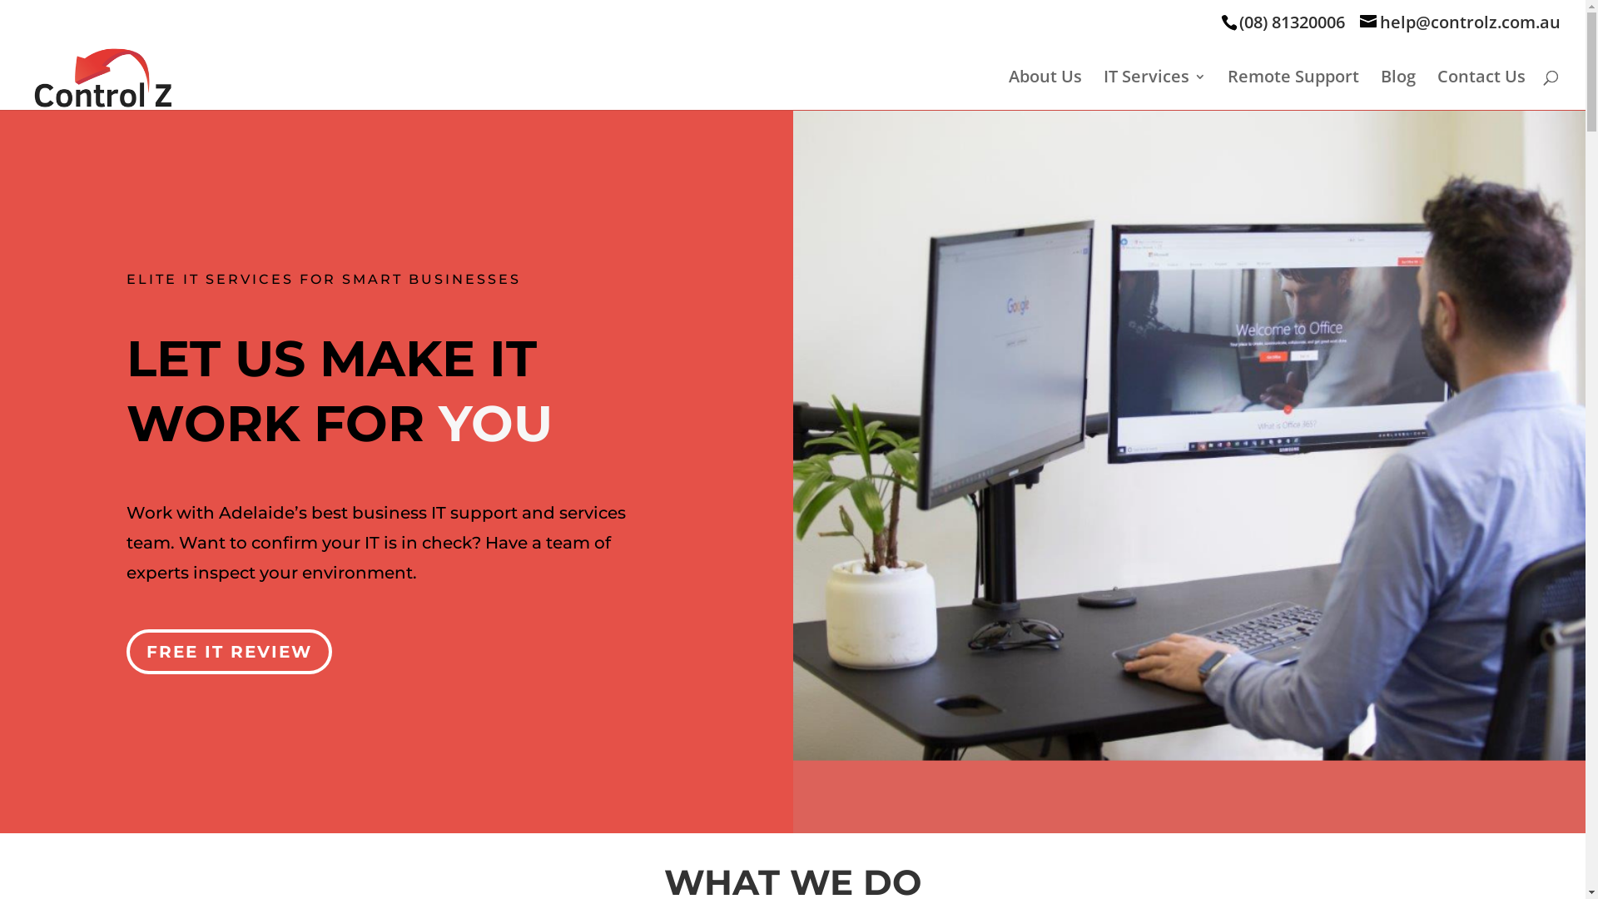  What do you see at coordinates (230, 652) in the screenshot?
I see `FREE IT REVIEW` at bounding box center [230, 652].